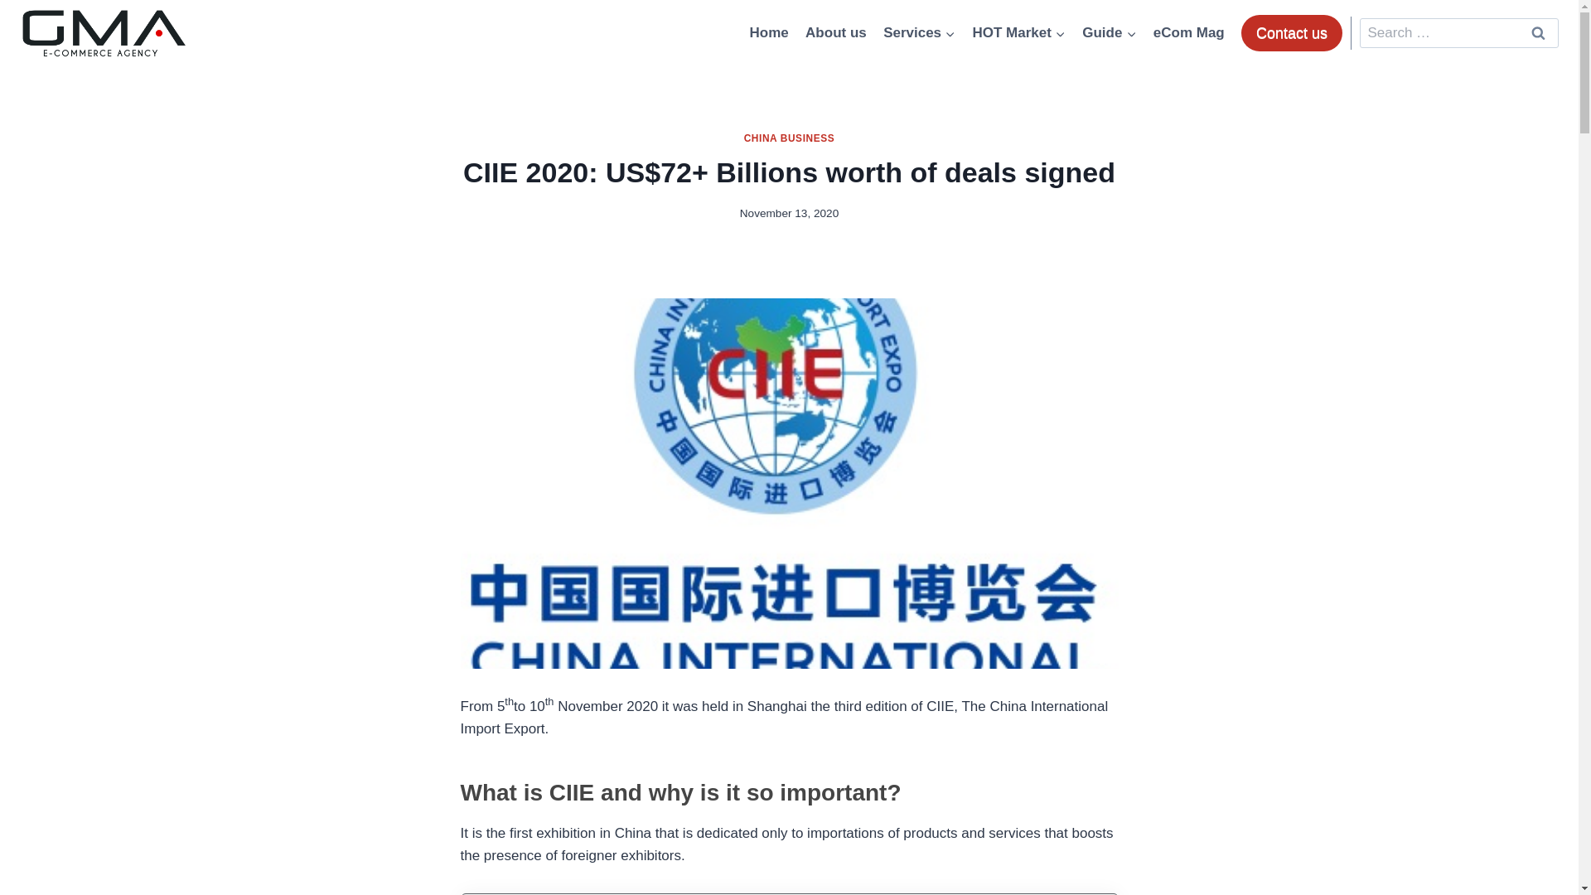 This screenshot has height=895, width=1591. I want to click on Search, so click(1538, 32).